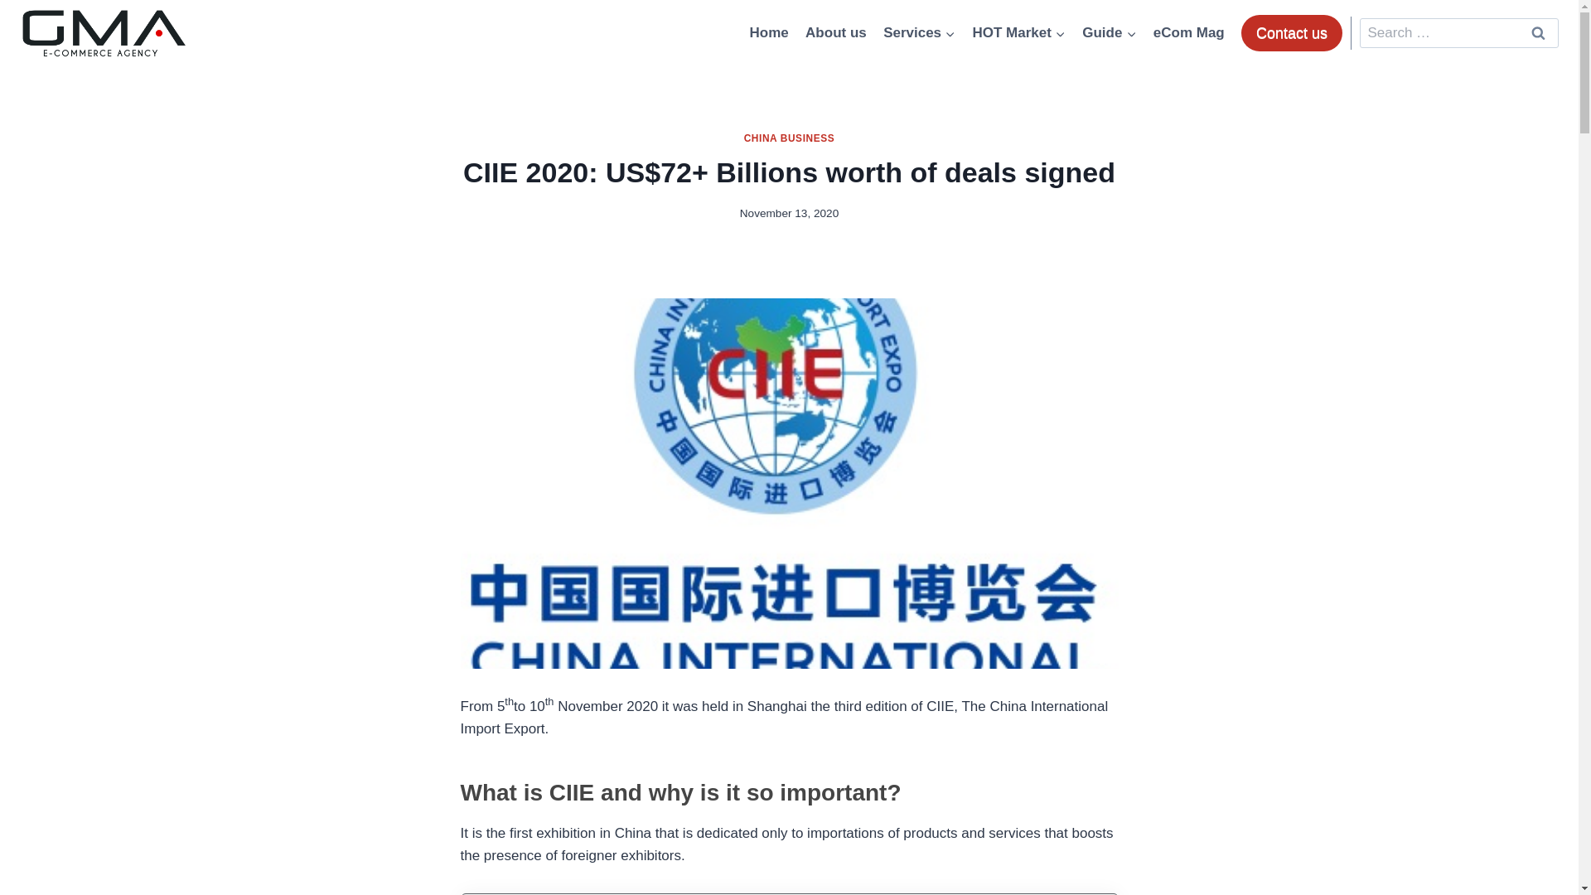 This screenshot has height=895, width=1591. I want to click on Search, so click(1538, 32).